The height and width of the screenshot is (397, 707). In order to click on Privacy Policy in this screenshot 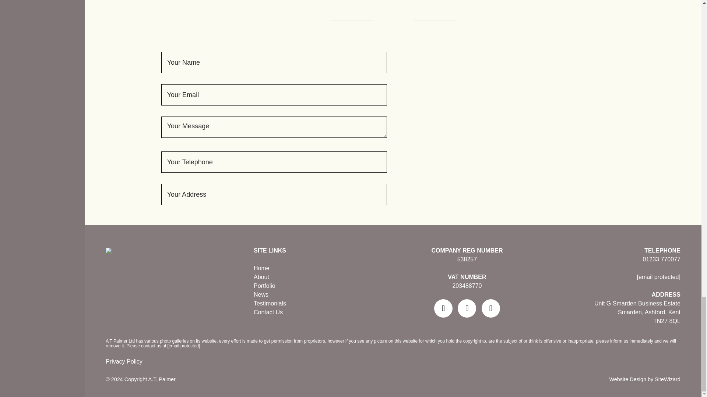, I will do `click(393, 362)`.